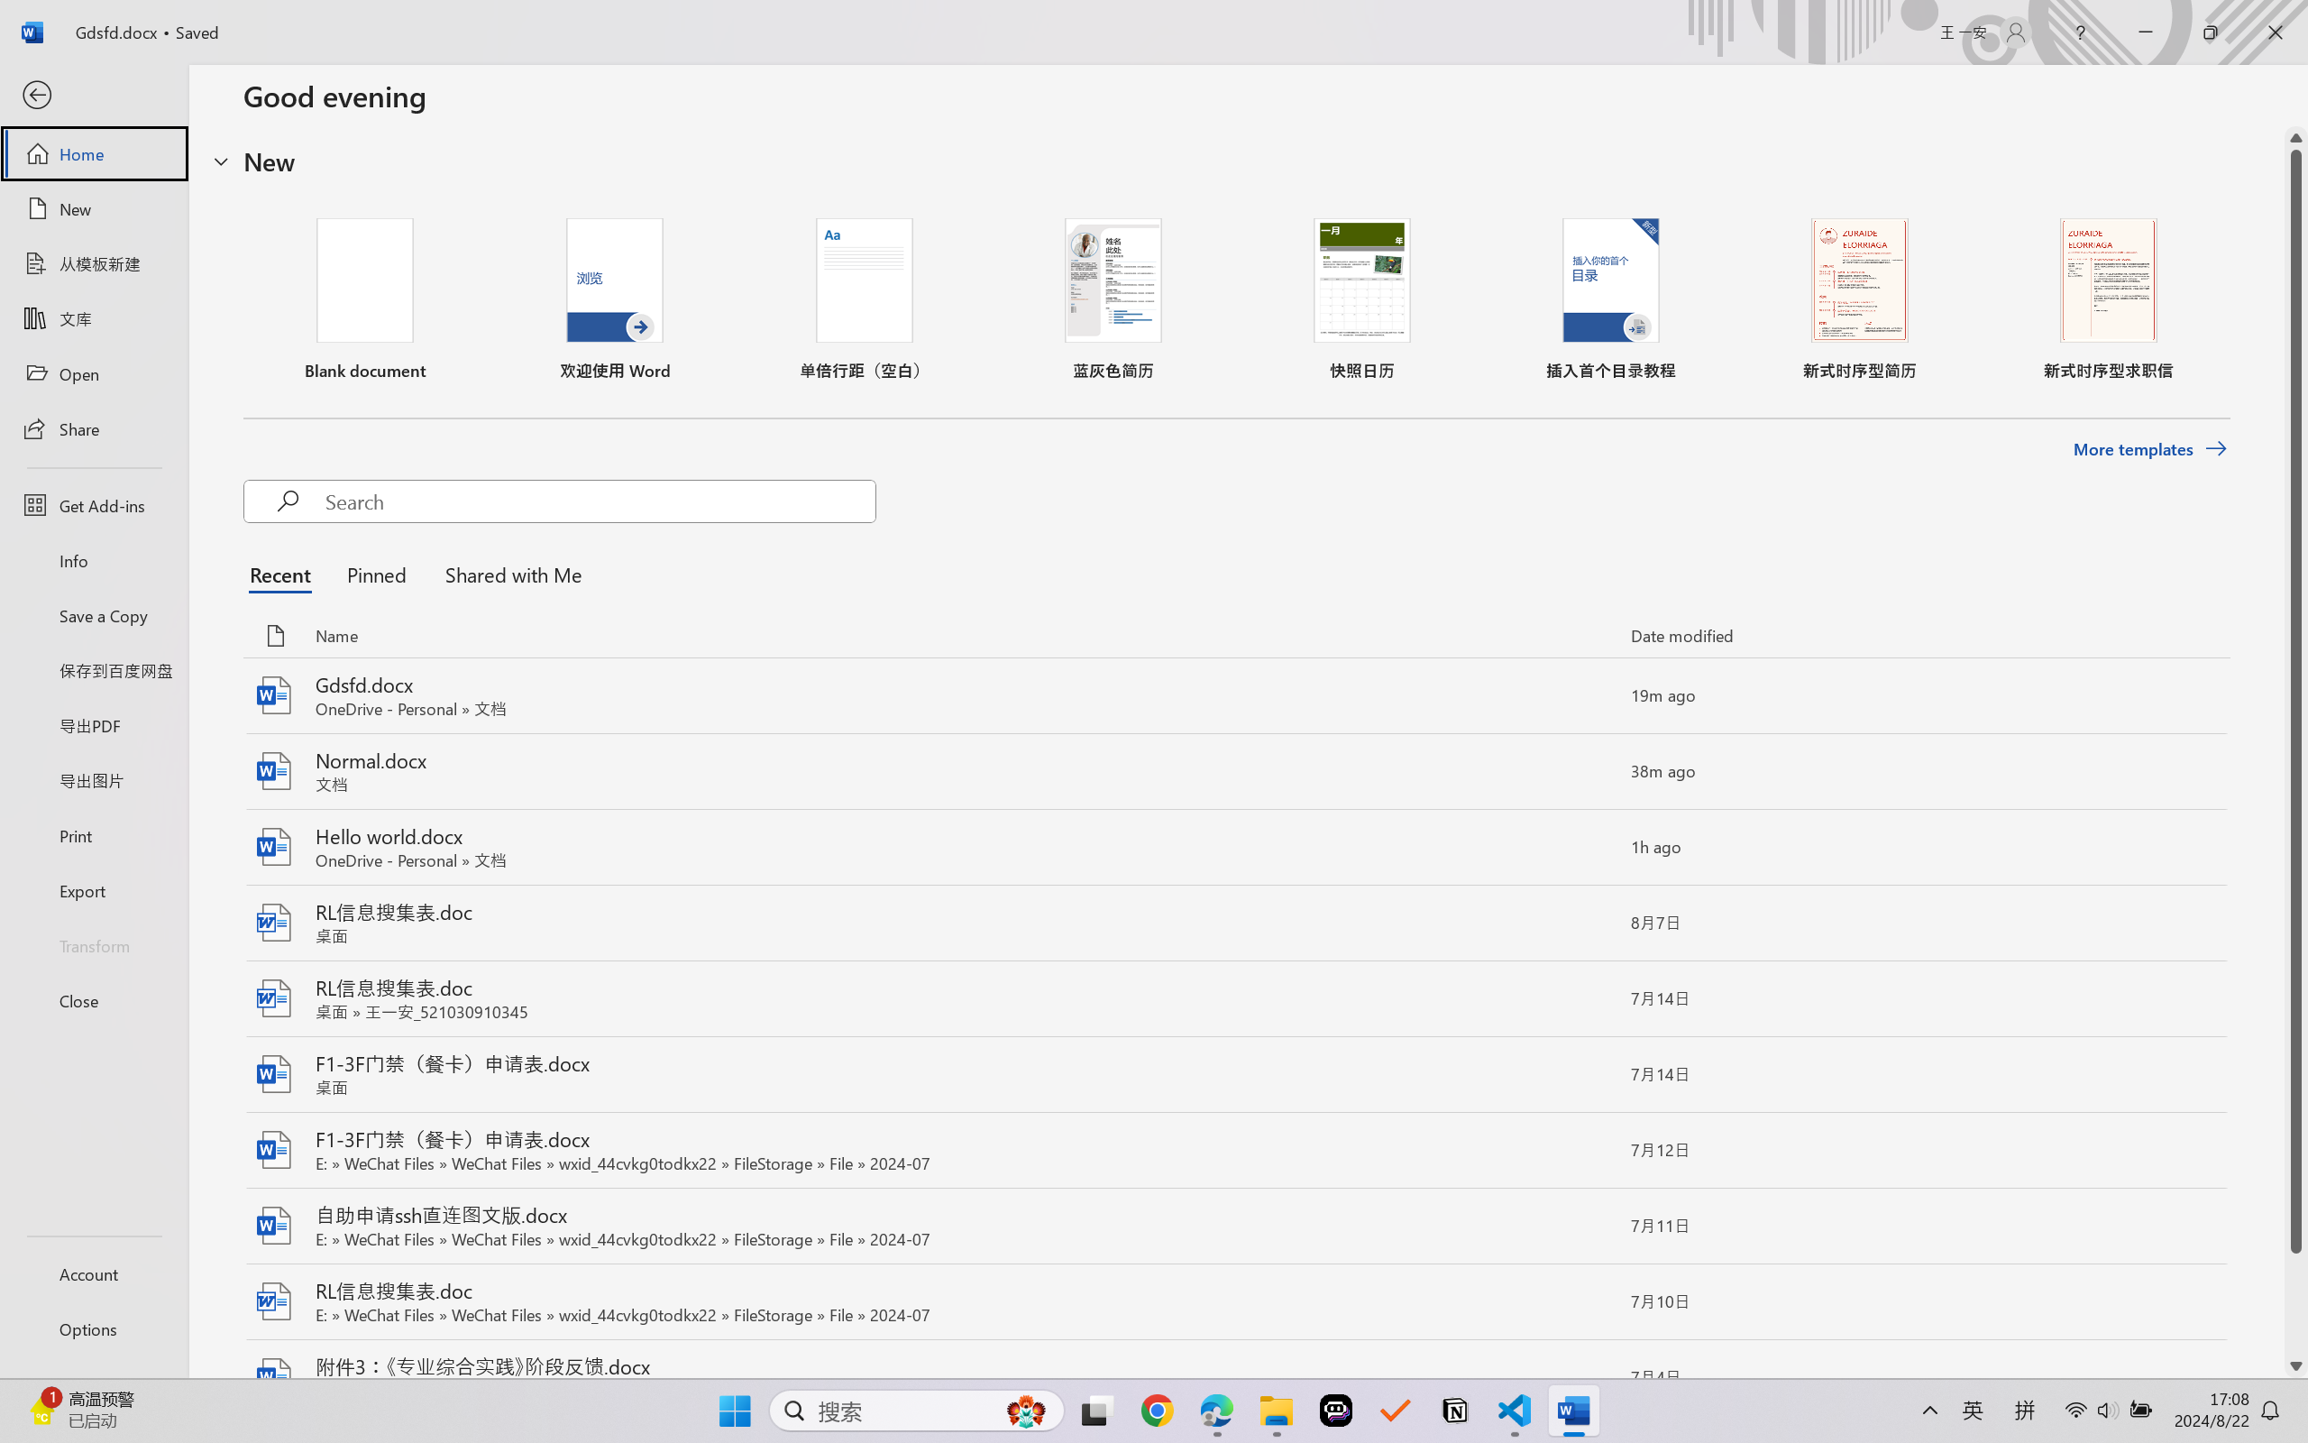 The width and height of the screenshot is (2308, 1443). Describe the element at coordinates (1235, 696) in the screenshot. I see `Gdsfd.docx` at that location.